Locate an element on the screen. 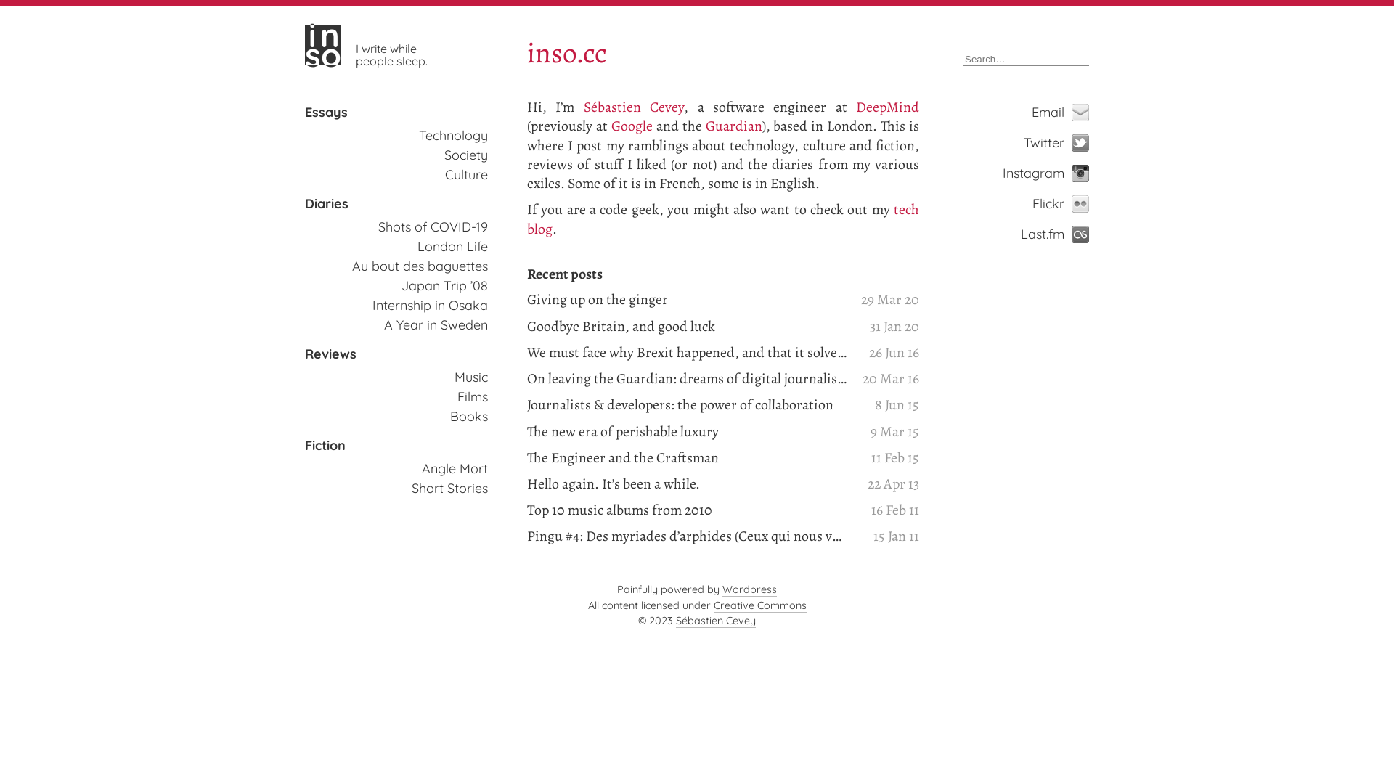 The height and width of the screenshot is (784, 1394). Books is located at coordinates (469, 417).